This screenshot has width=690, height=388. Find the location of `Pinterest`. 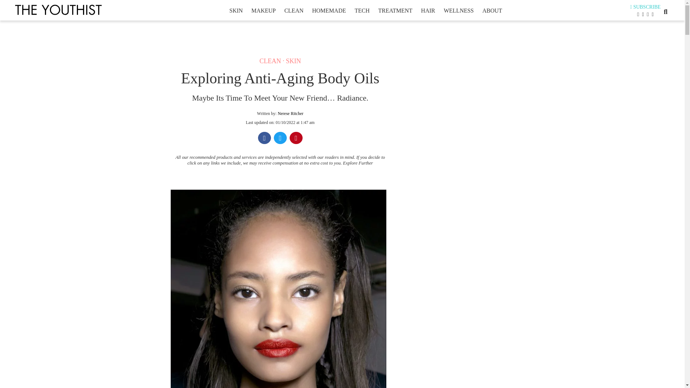

Pinterest is located at coordinates (296, 139).